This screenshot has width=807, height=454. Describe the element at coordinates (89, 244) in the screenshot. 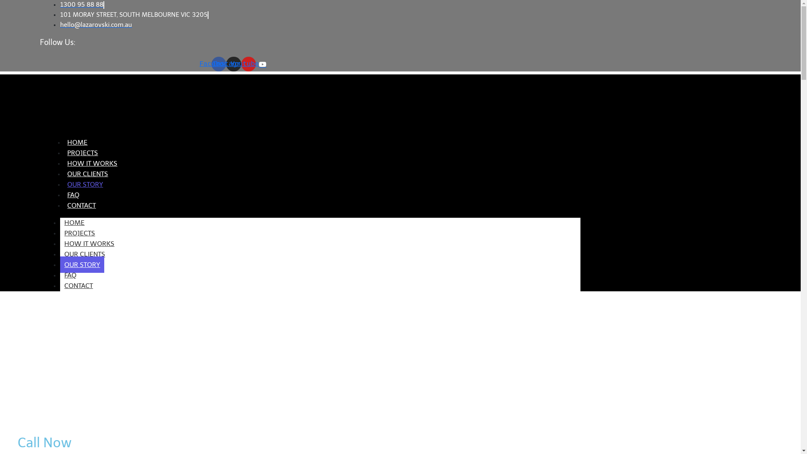

I see `HOW IT WORKS` at that location.